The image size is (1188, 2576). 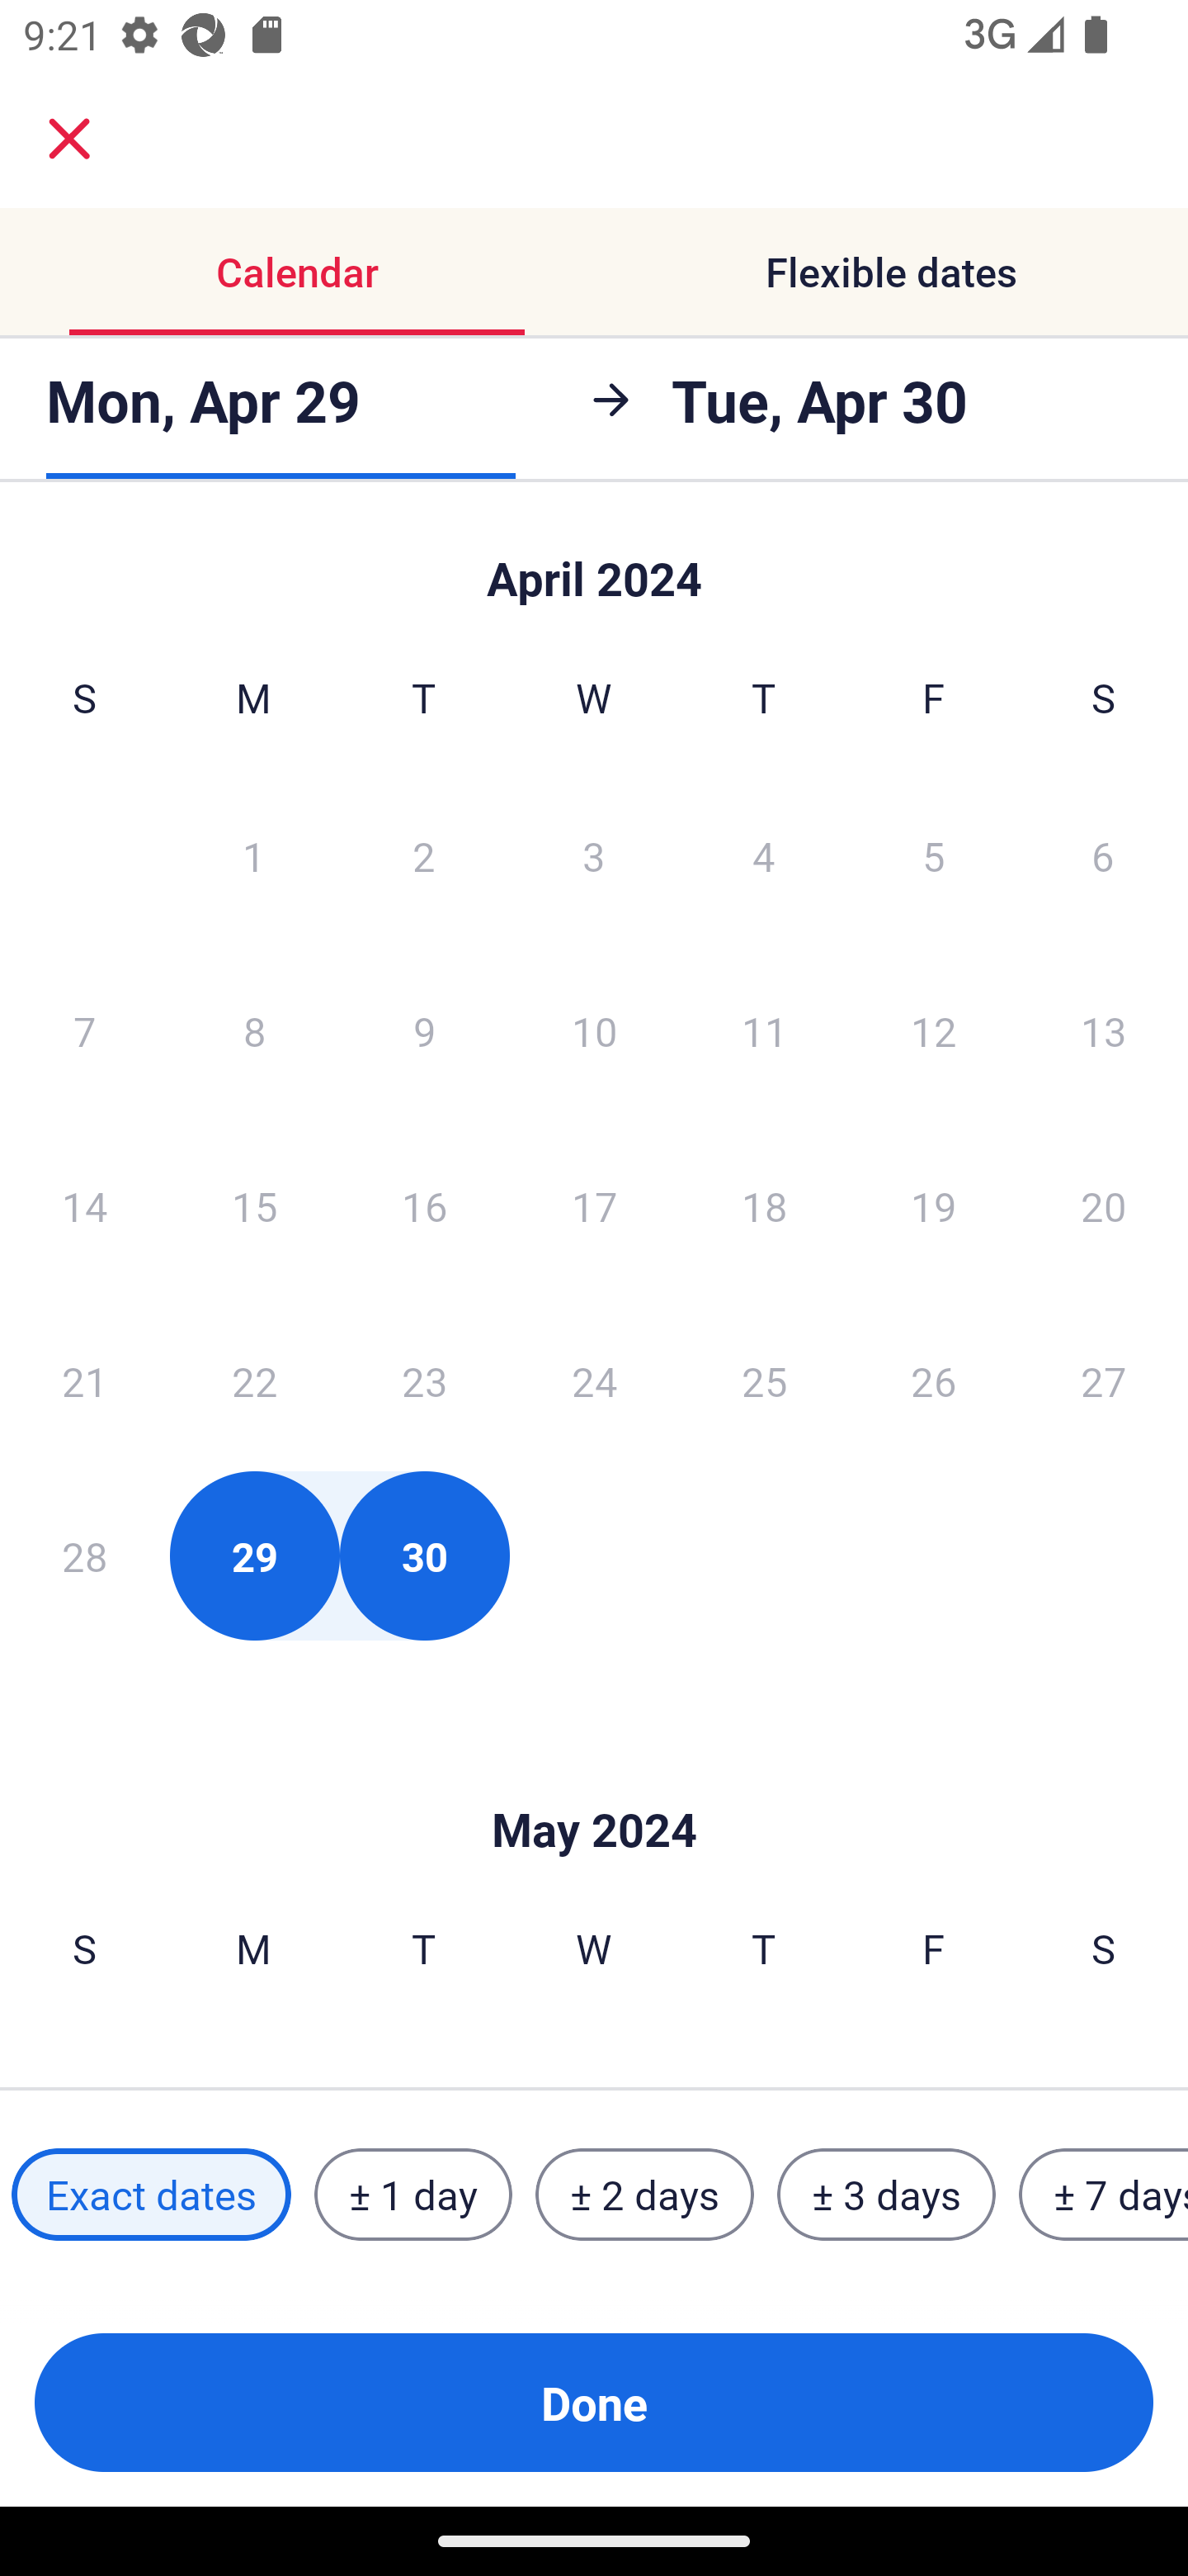 I want to click on 26 Friday, April 26, 2024, so click(x=934, y=1380).